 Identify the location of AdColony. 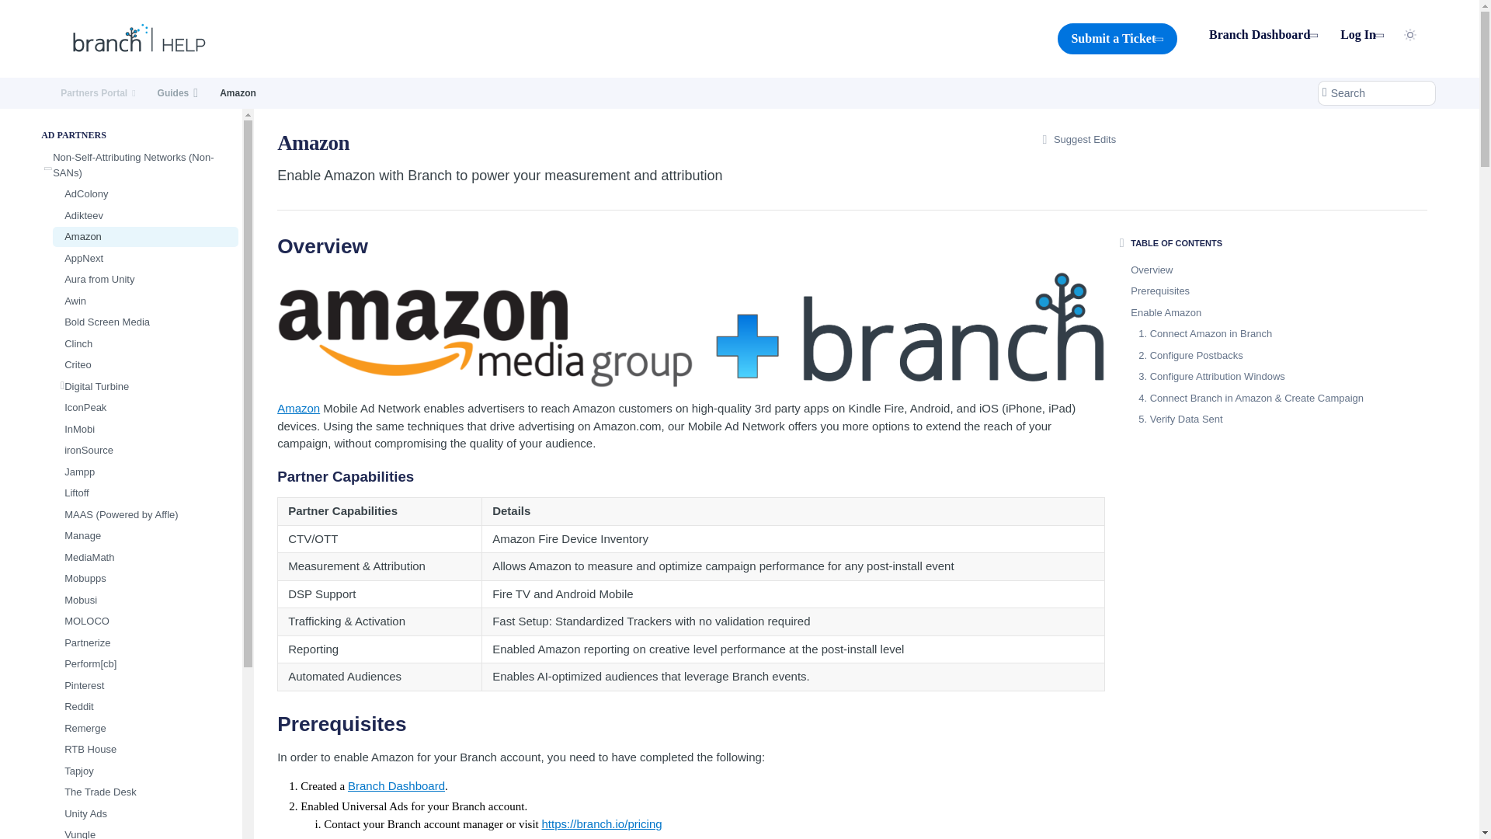
(145, 194).